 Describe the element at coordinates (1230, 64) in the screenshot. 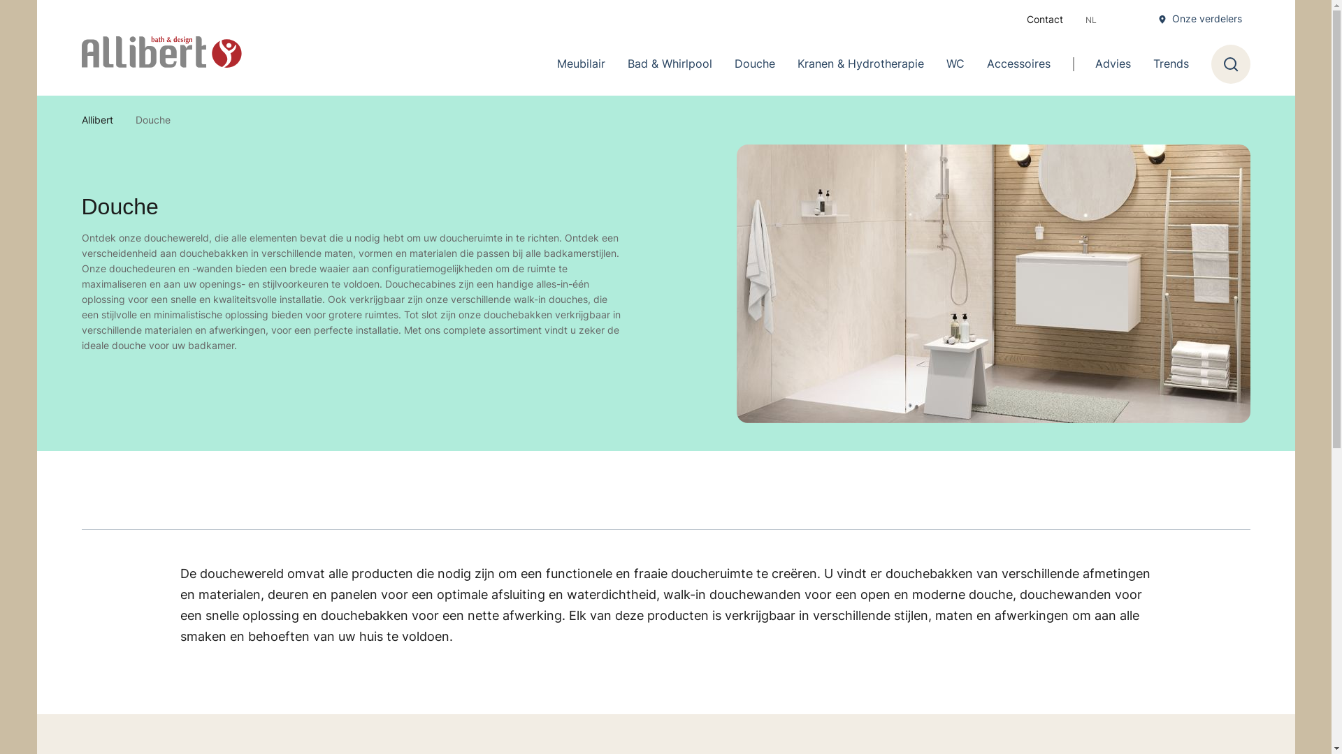

I see `Zoeken` at that location.